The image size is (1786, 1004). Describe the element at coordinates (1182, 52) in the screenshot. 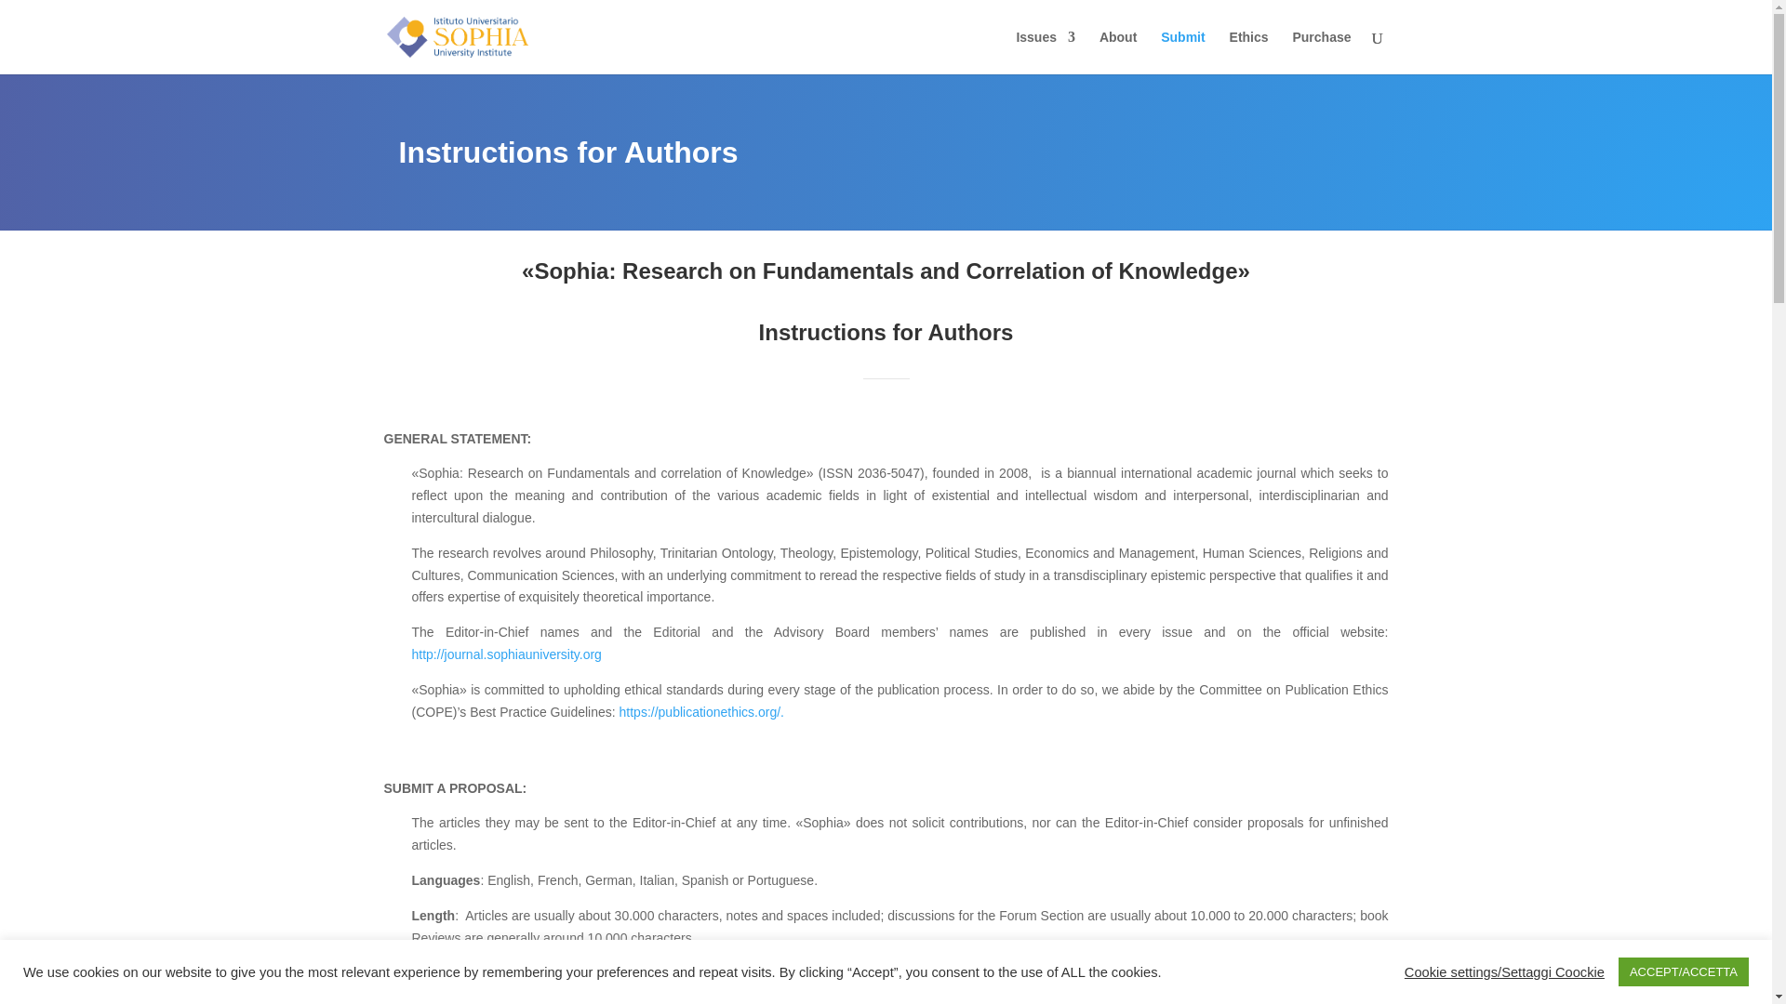

I see `Submit` at that location.